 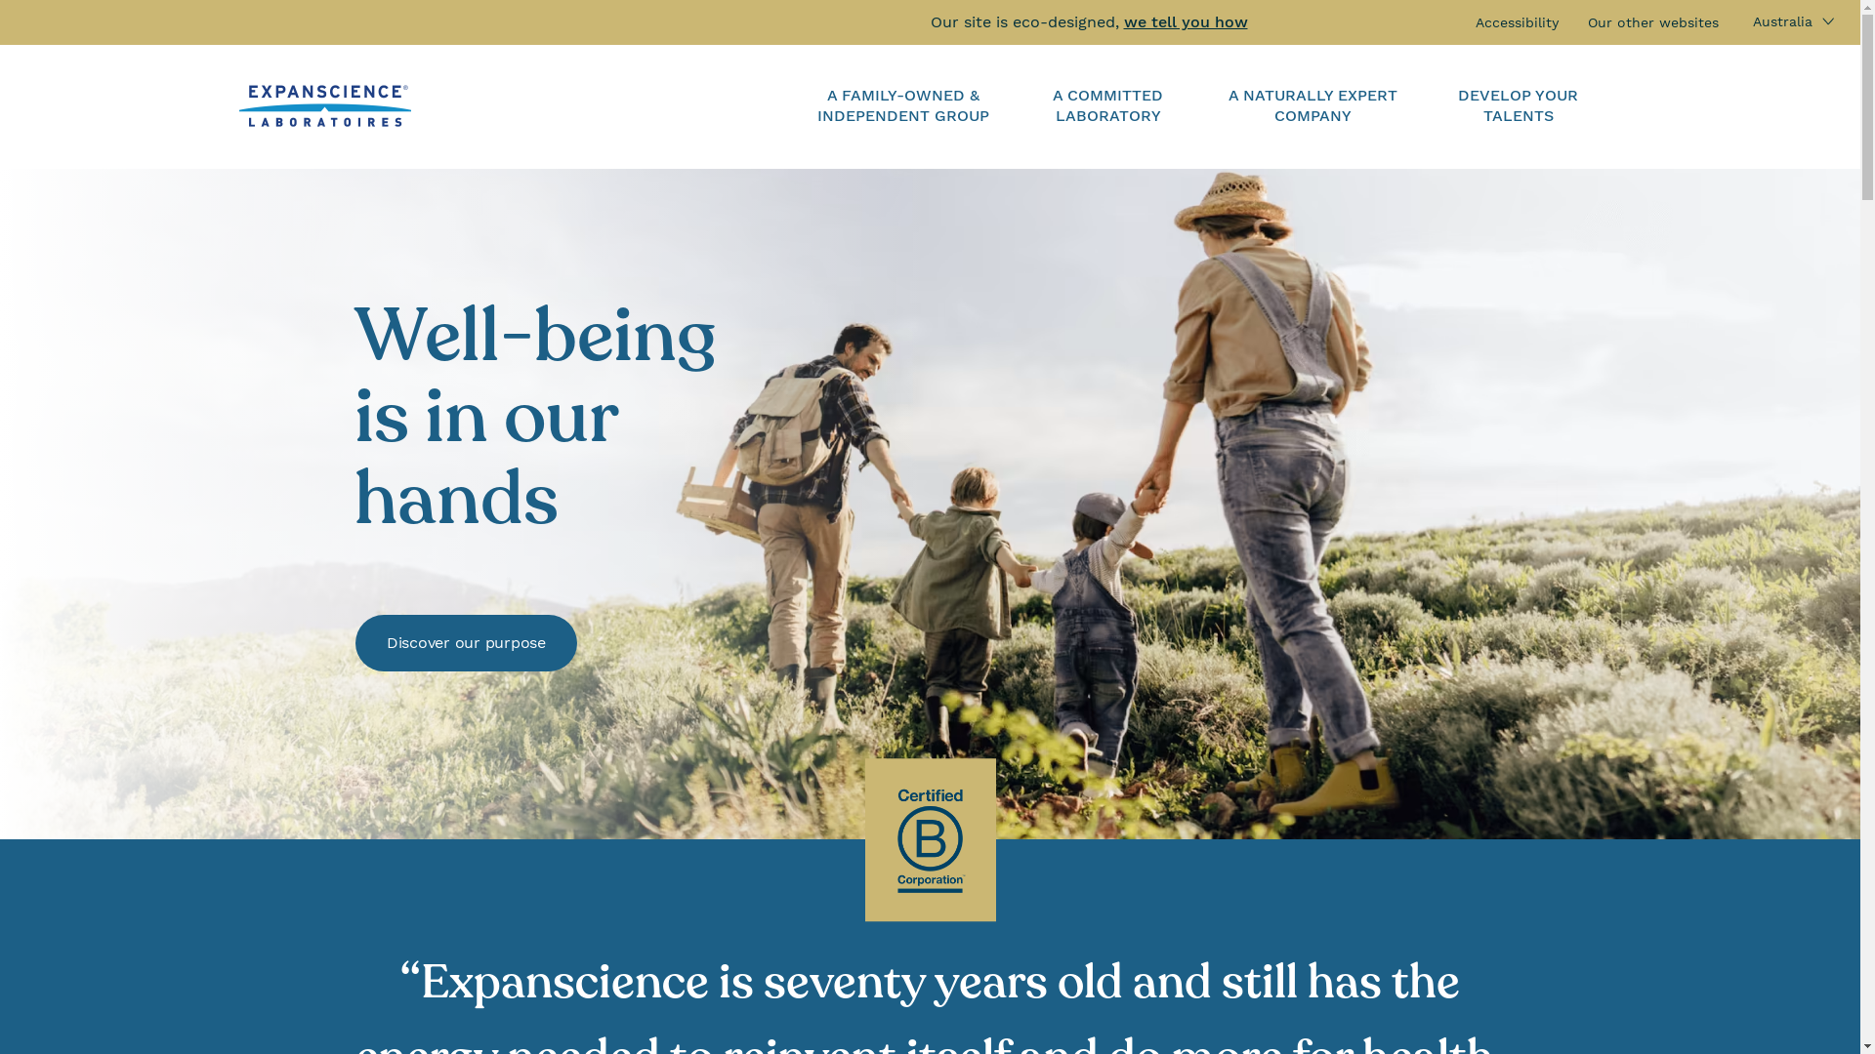 I want to click on A FAMILY-OWNED & INDEPENDENT GROUP, so click(x=903, y=106).